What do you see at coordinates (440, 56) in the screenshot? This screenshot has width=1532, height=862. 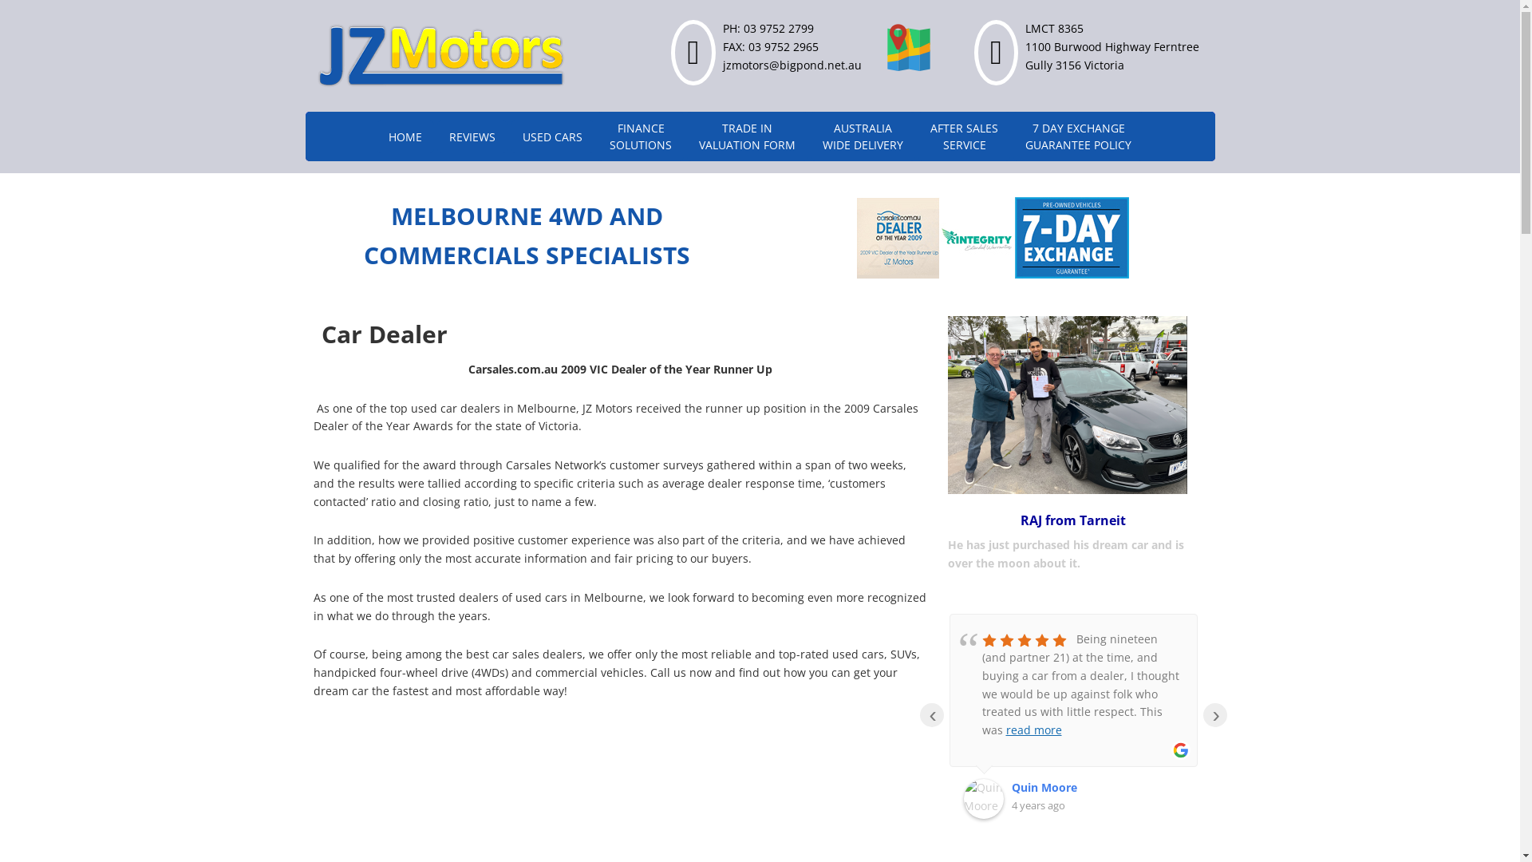 I see `JZ MOTORS` at bounding box center [440, 56].